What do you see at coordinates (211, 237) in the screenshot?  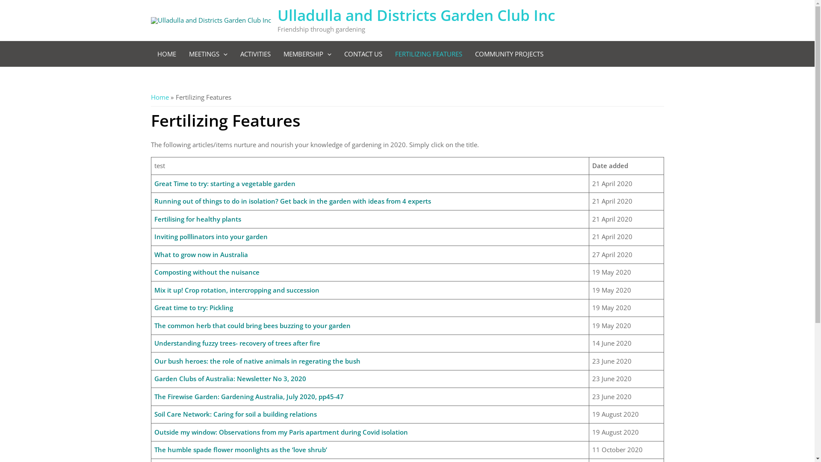 I see `Inviting polllinators into your garden` at bounding box center [211, 237].